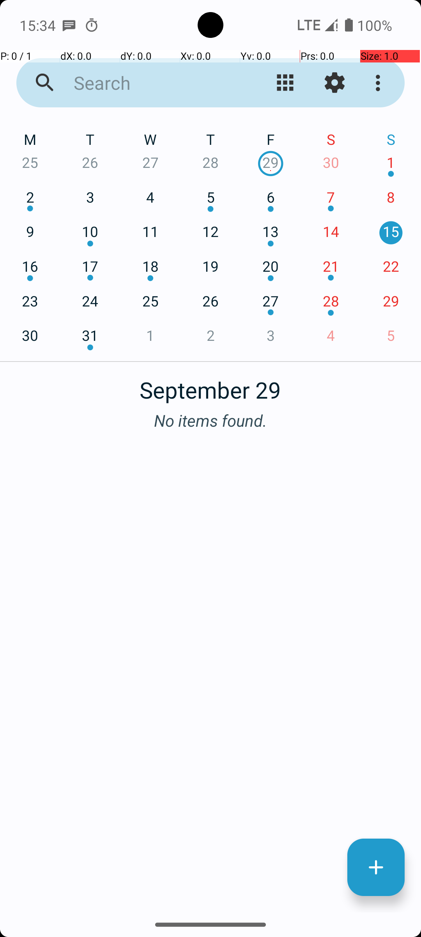 This screenshot has height=937, width=421. I want to click on September 29, so click(210, 386).